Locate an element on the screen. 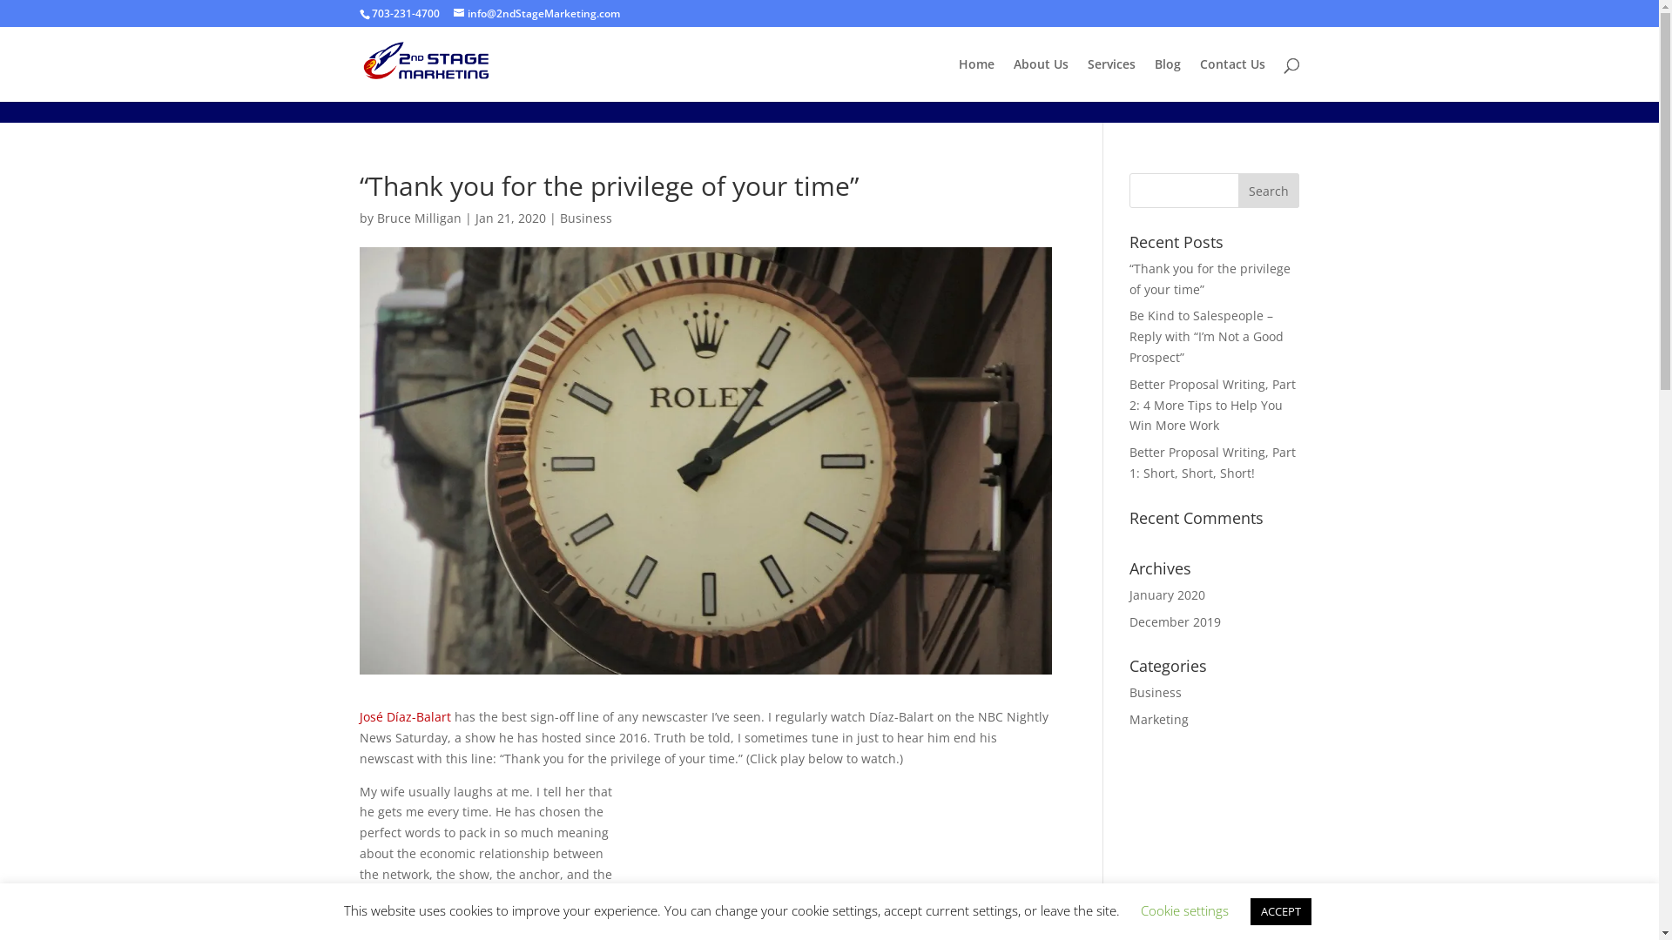 The width and height of the screenshot is (1672, 940). ACCEPT is located at coordinates (1281, 912).